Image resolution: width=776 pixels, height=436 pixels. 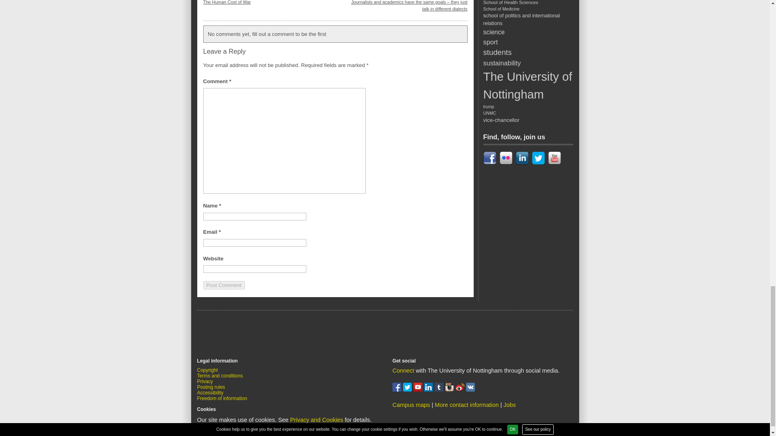 I want to click on Post Comment, so click(x=223, y=285).